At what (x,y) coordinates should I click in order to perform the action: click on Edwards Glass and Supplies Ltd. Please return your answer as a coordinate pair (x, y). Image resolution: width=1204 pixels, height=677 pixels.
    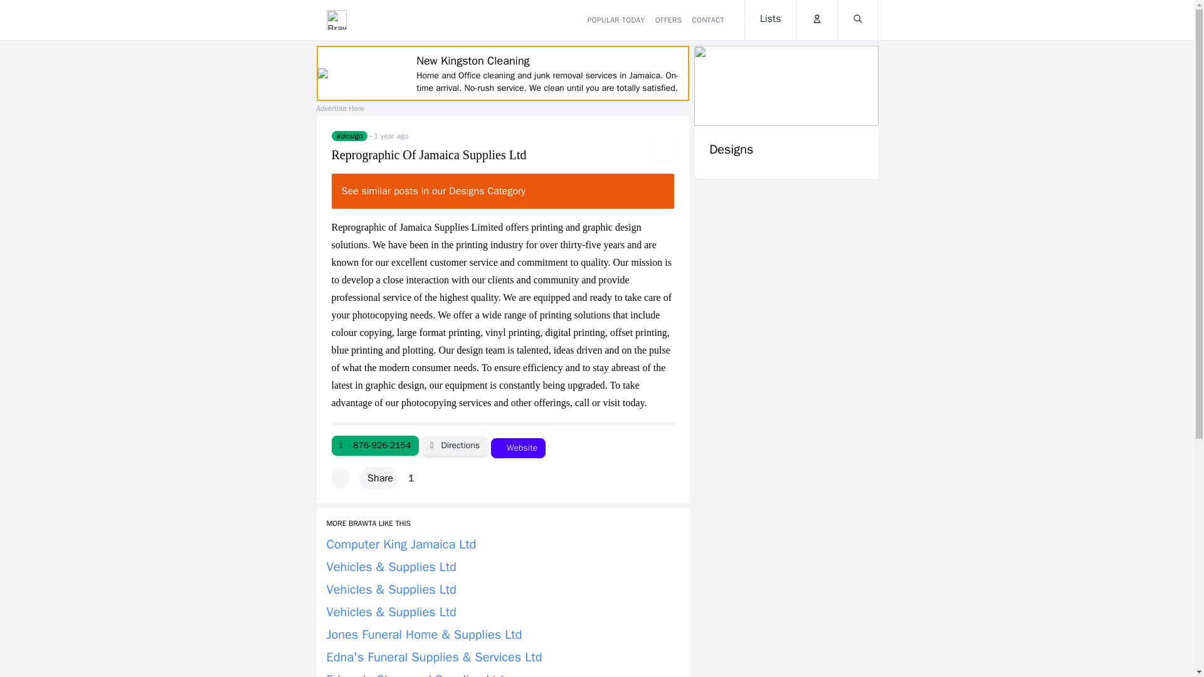
    Looking at the image, I should click on (415, 674).